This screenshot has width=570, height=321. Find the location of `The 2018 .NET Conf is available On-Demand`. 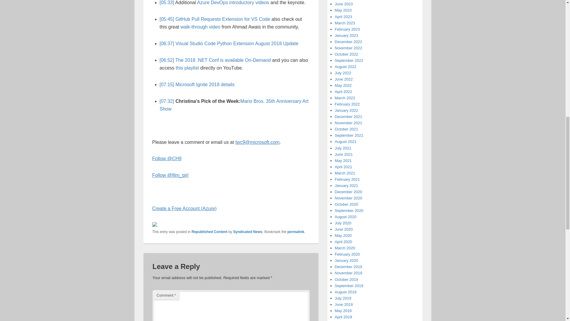

The 2018 .NET Conf is available On-Demand is located at coordinates (223, 60).